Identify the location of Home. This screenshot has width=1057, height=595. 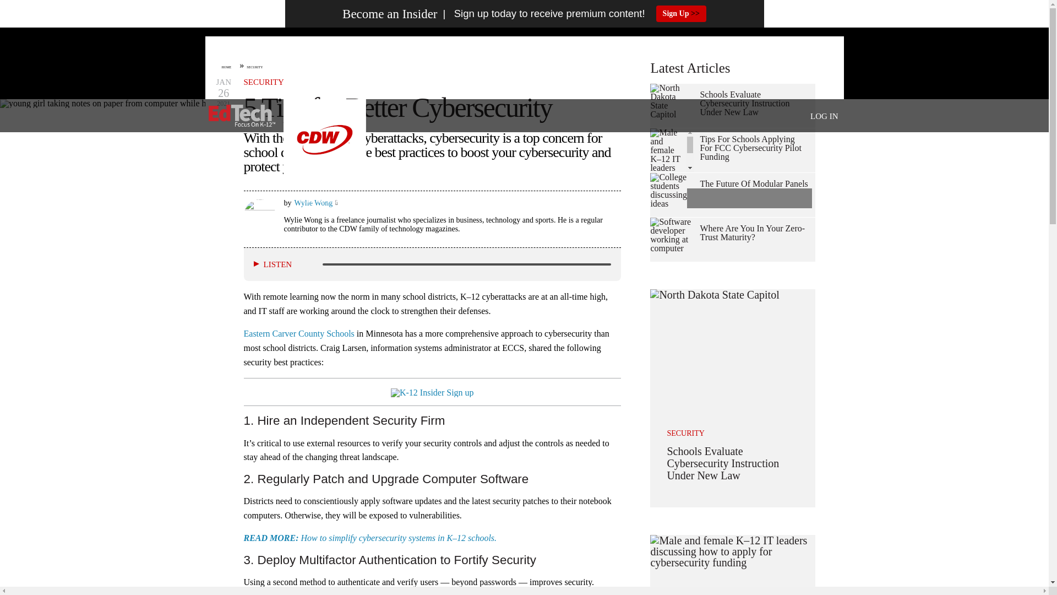
(241, 116).